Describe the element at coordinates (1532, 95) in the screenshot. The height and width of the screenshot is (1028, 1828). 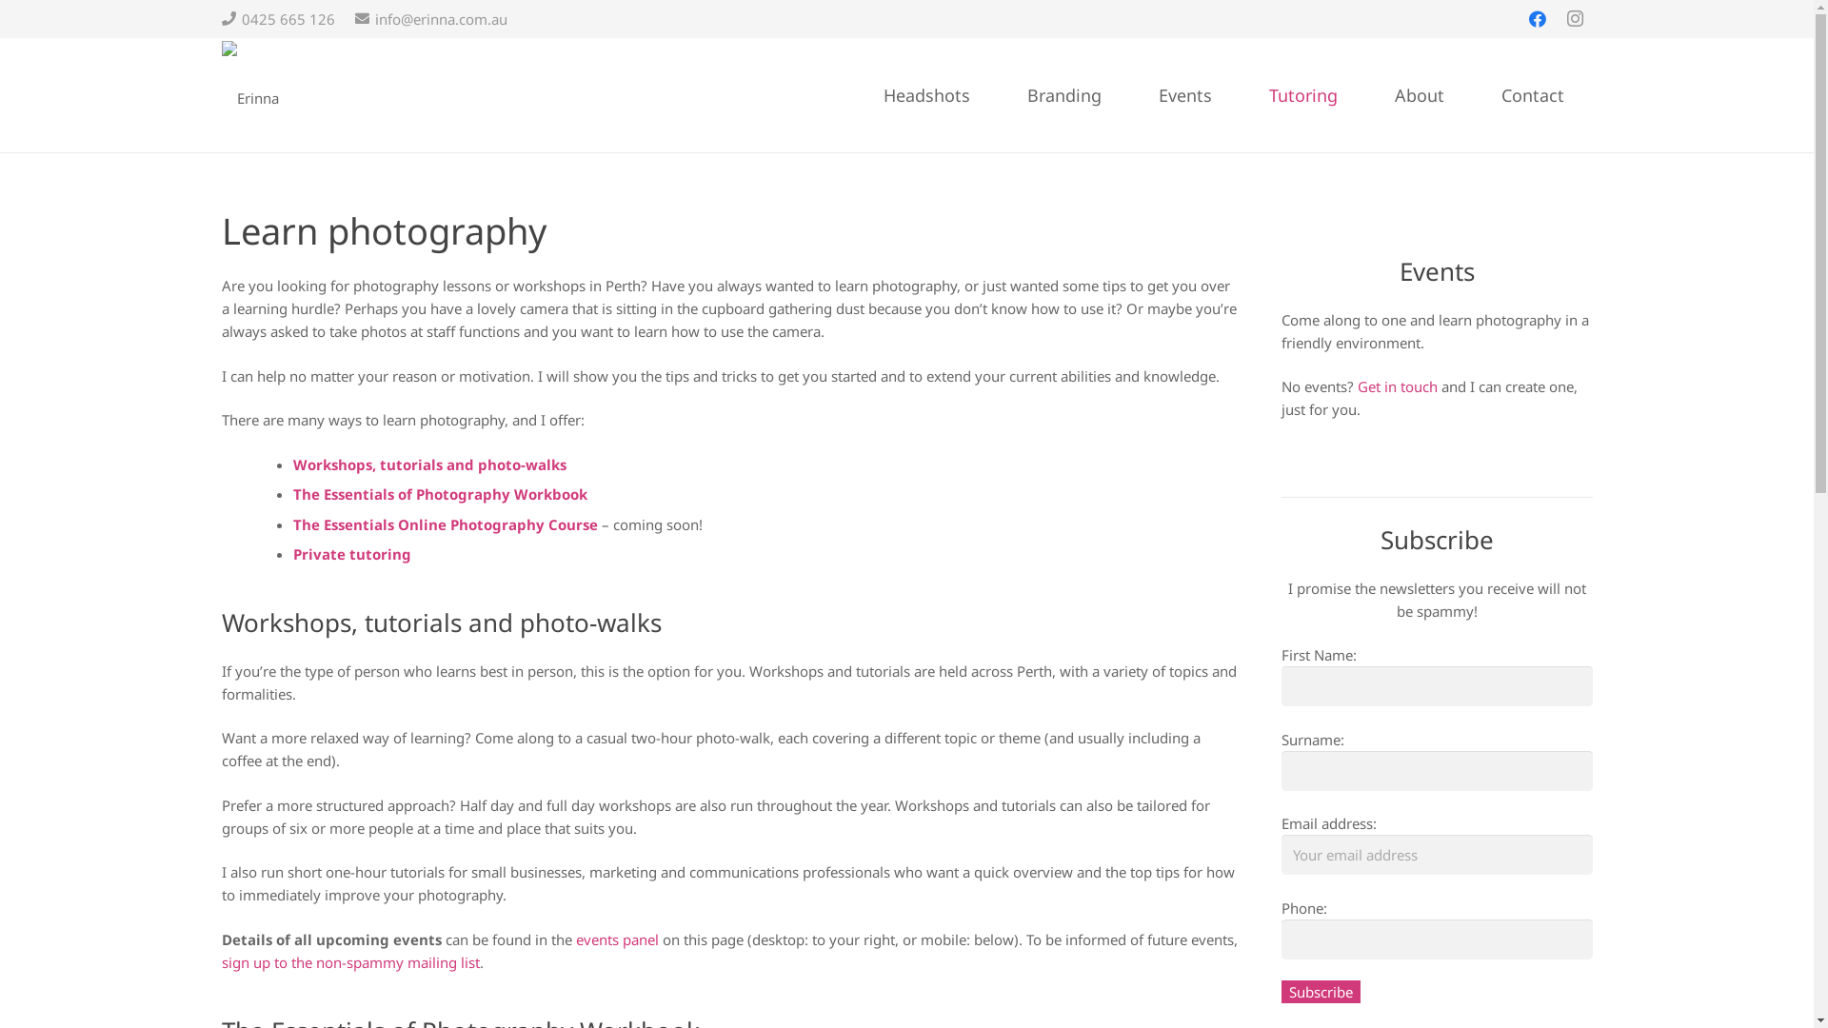
I see `Contact` at that location.